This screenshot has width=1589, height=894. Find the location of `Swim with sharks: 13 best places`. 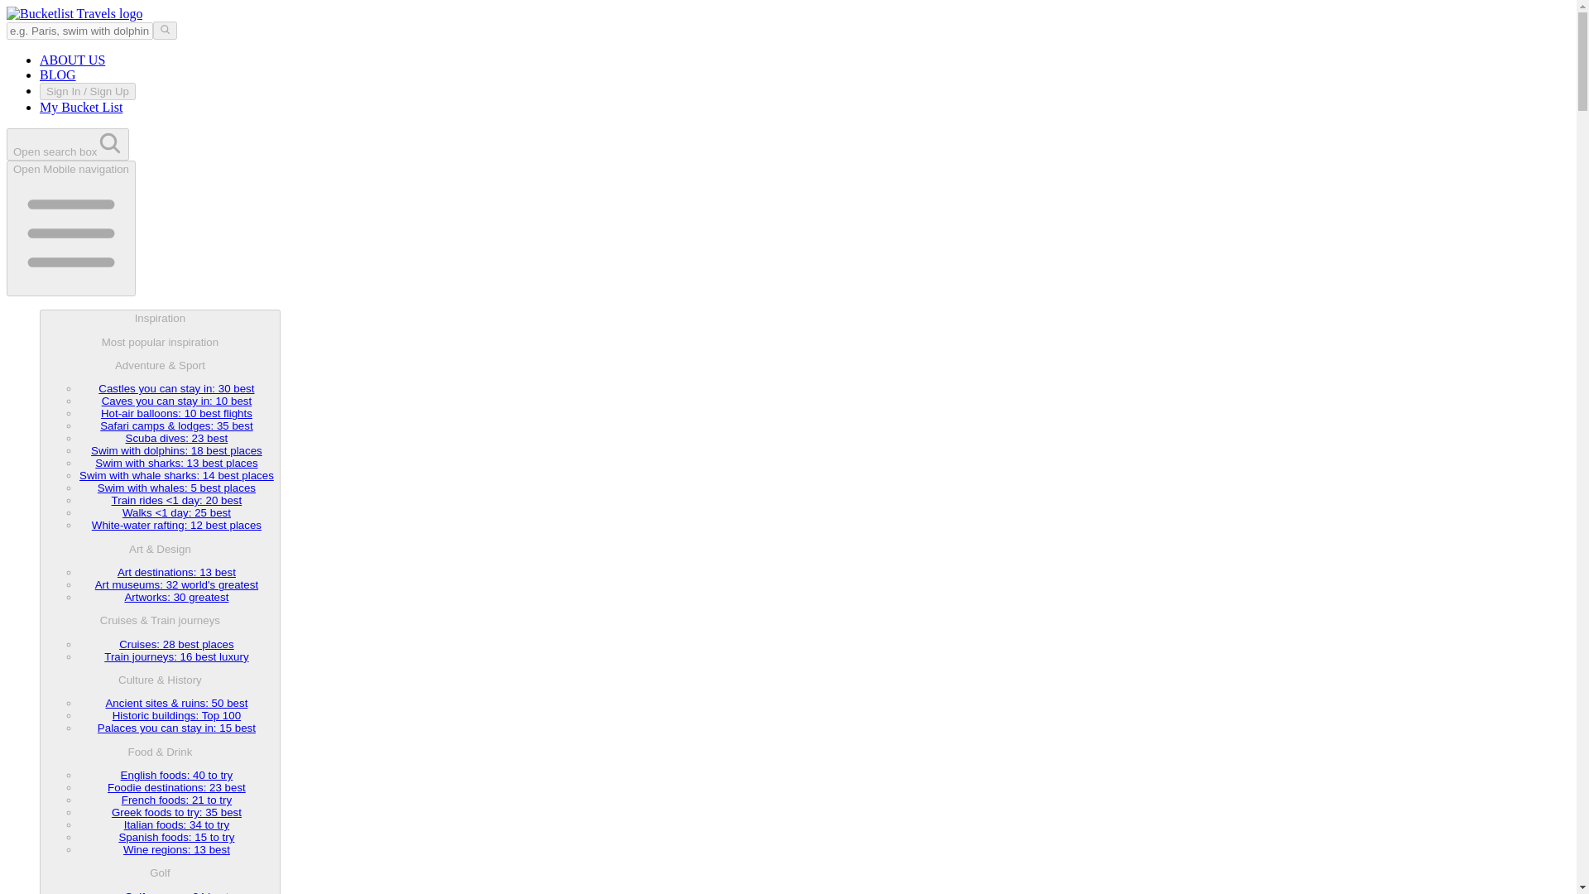

Swim with sharks: 13 best places is located at coordinates (176, 463).